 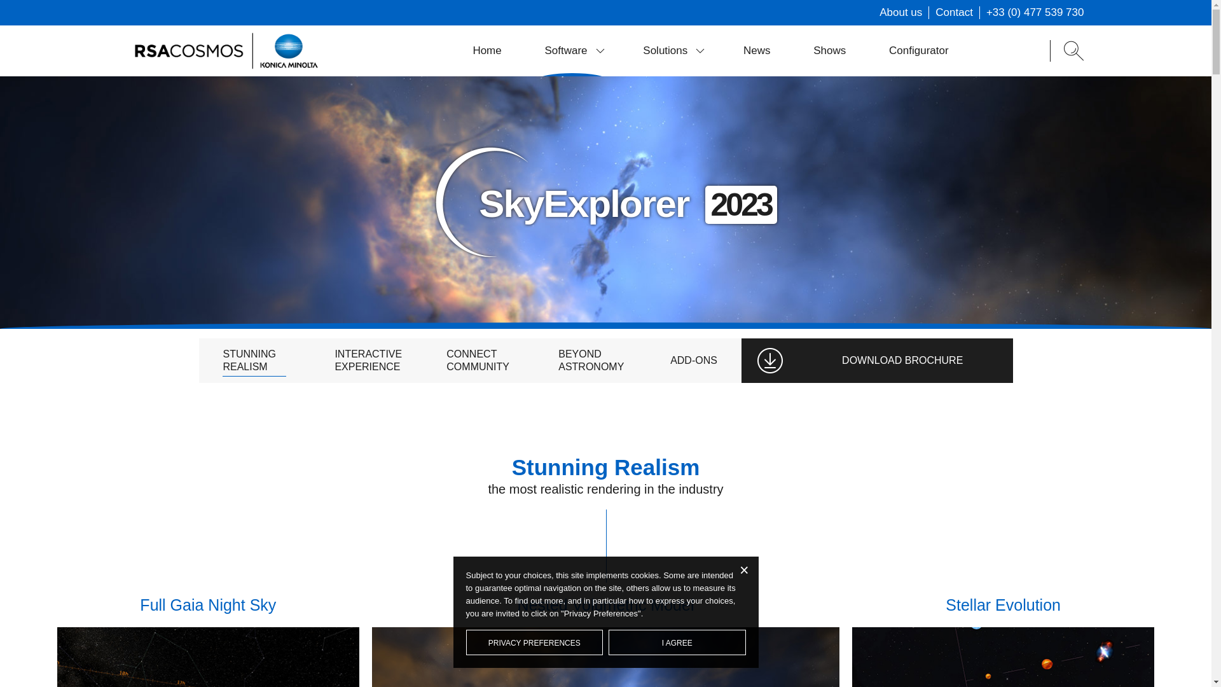 I want to click on Stunning realism, so click(x=254, y=360).